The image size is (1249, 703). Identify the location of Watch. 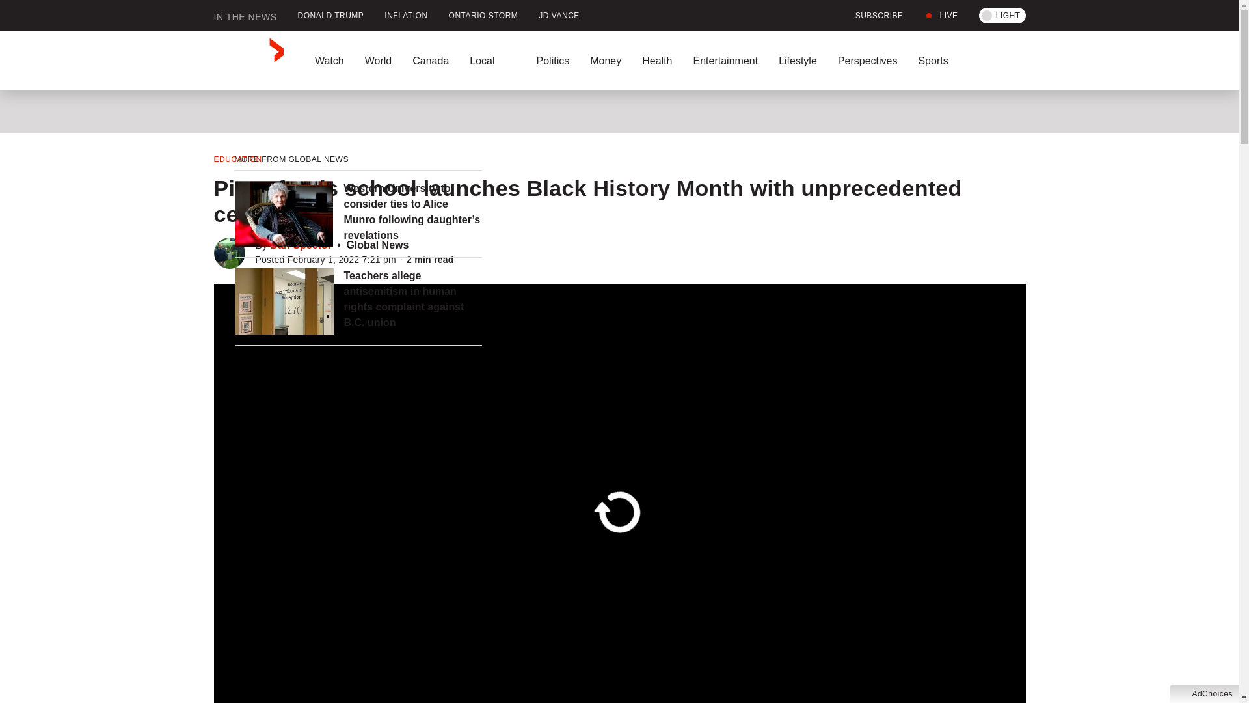
(329, 61).